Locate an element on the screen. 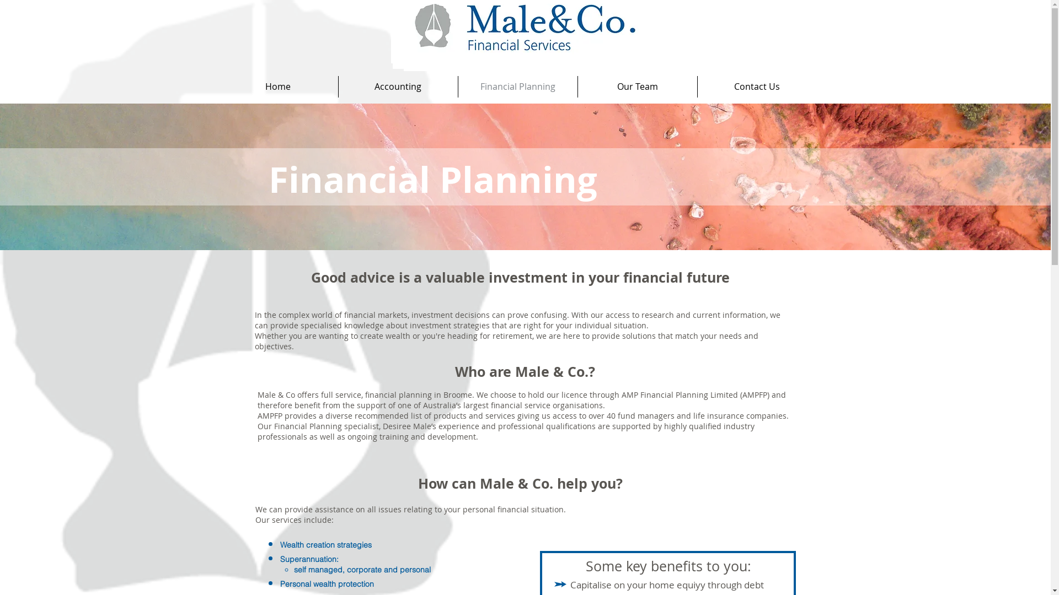 The image size is (1059, 595). Our Team is located at coordinates (638, 87).